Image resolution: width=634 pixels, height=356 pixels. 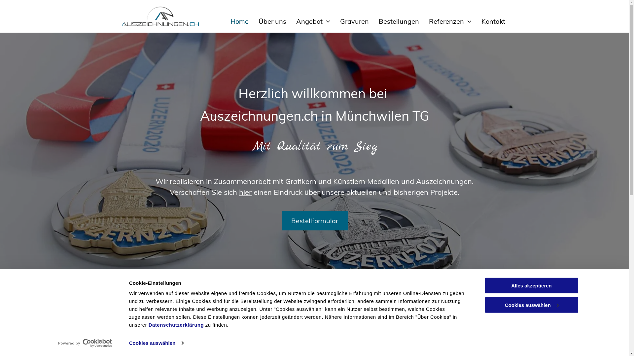 I want to click on Angebot, so click(x=308, y=21).